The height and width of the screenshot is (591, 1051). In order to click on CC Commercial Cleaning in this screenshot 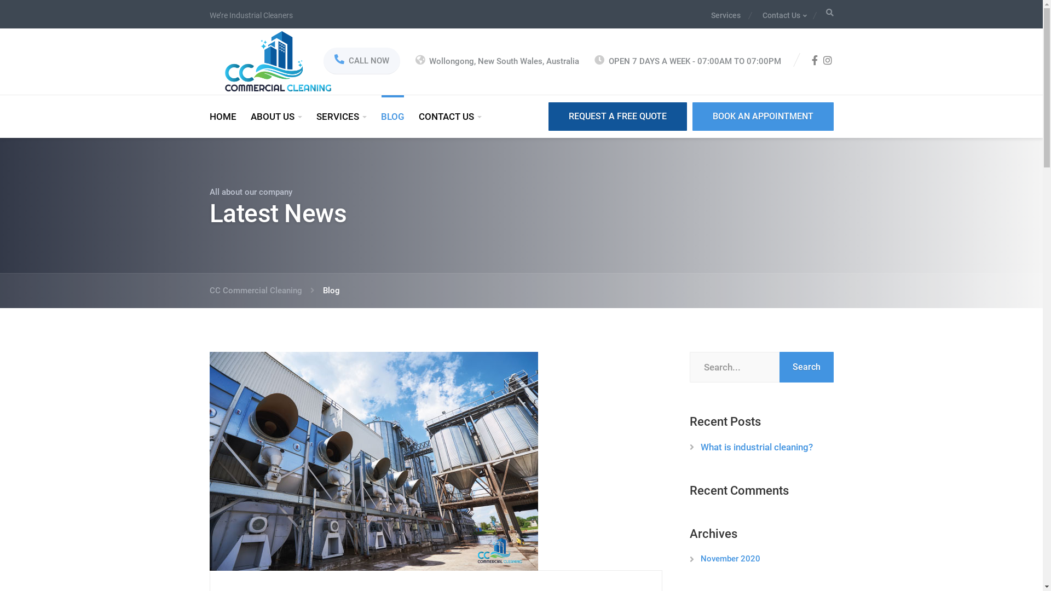, I will do `click(262, 291)`.